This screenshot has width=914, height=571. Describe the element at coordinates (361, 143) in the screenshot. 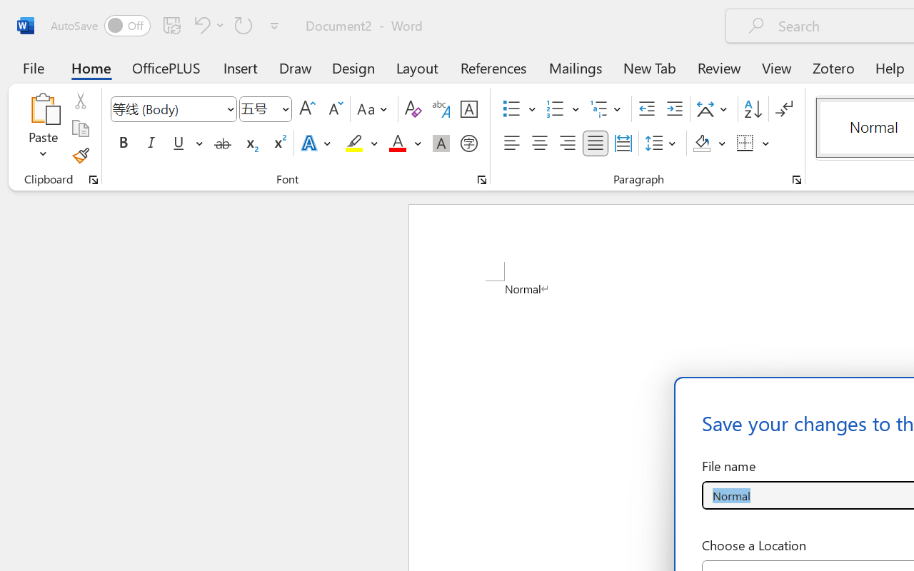

I see `Text Highlight Color` at that location.